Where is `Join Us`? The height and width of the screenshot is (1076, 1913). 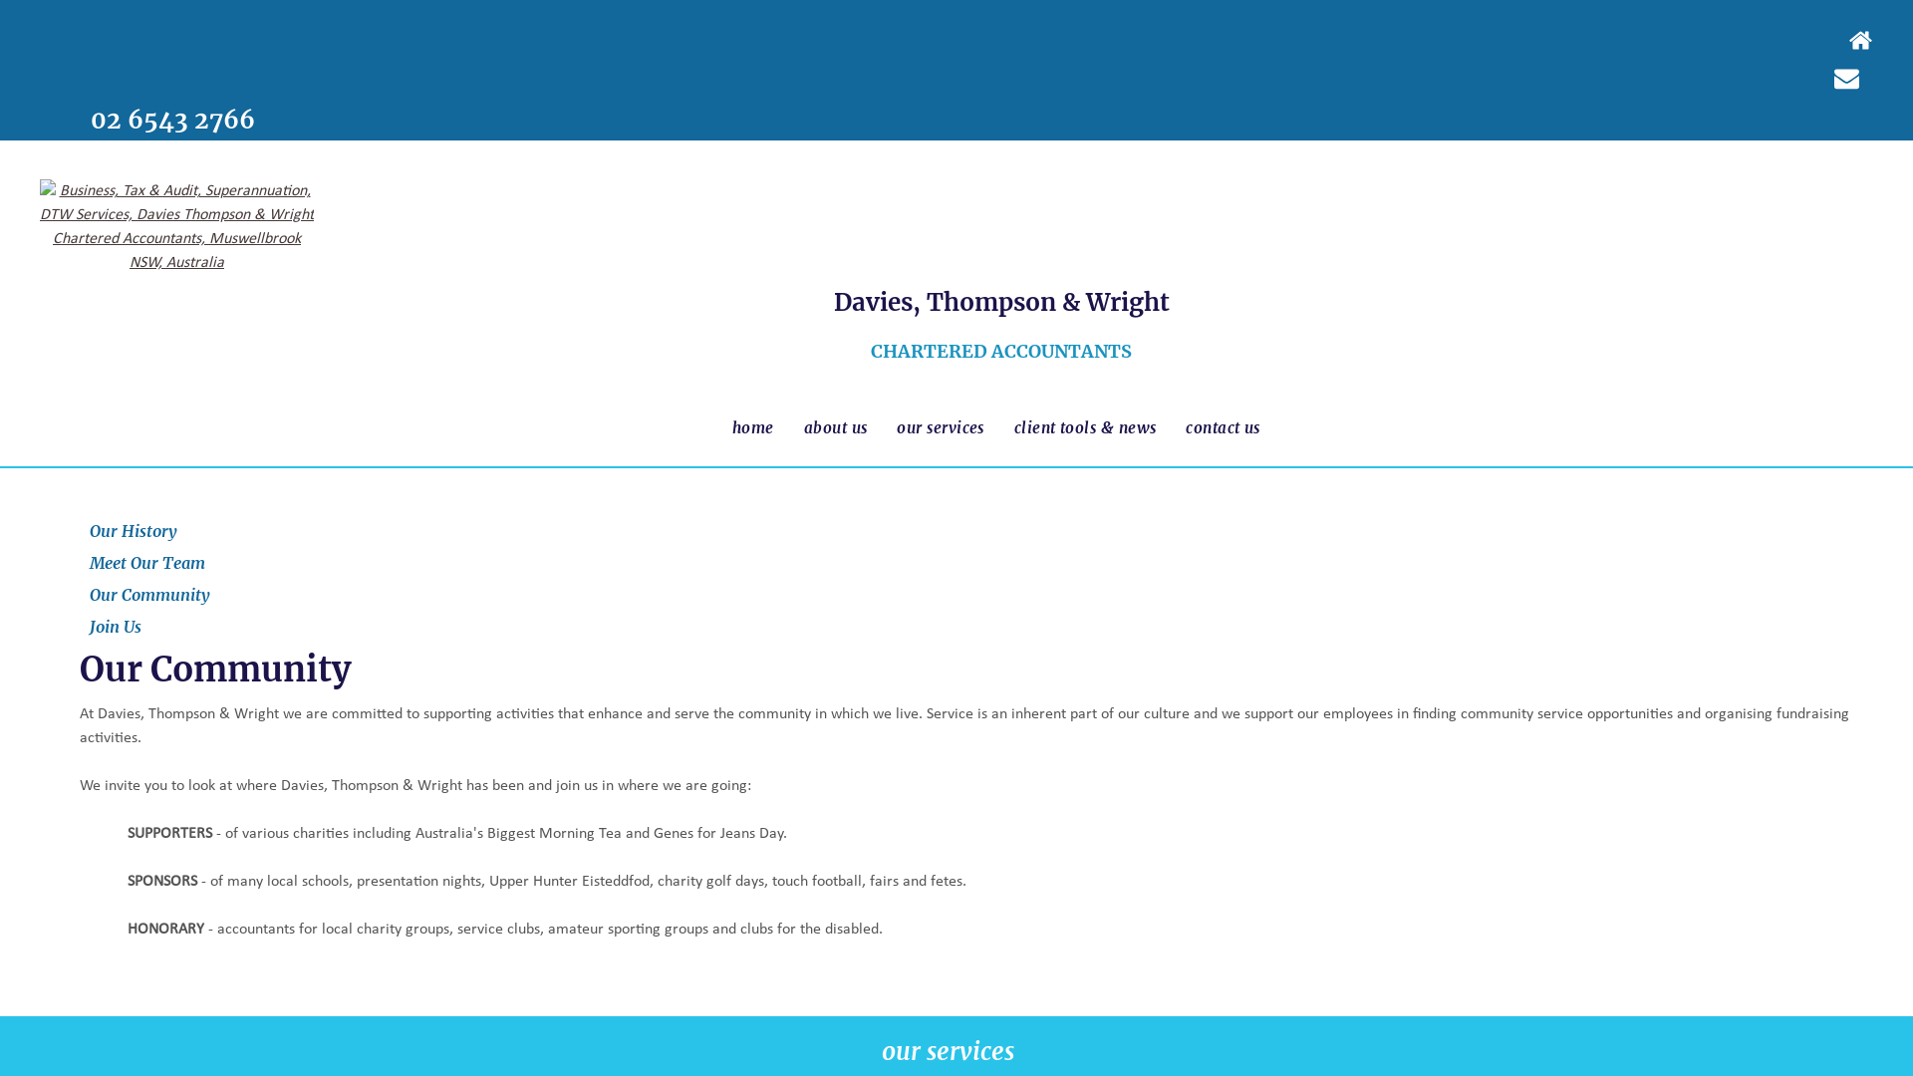
Join Us is located at coordinates (116, 627).